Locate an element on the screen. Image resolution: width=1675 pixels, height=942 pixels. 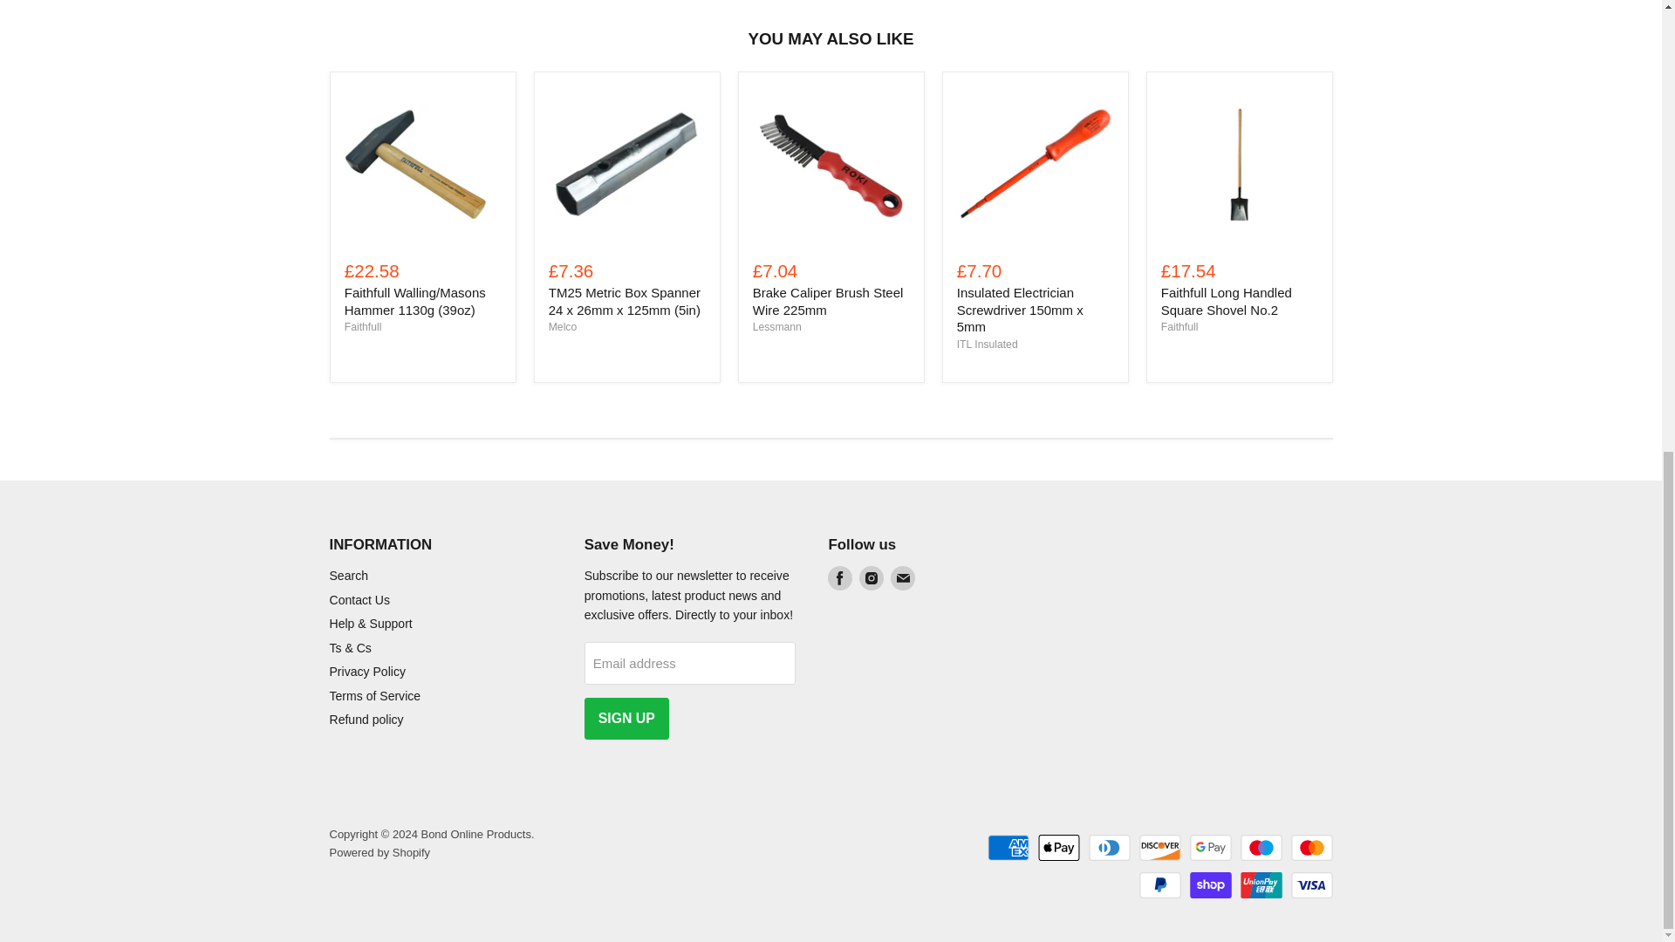
Faithfull is located at coordinates (1179, 327).